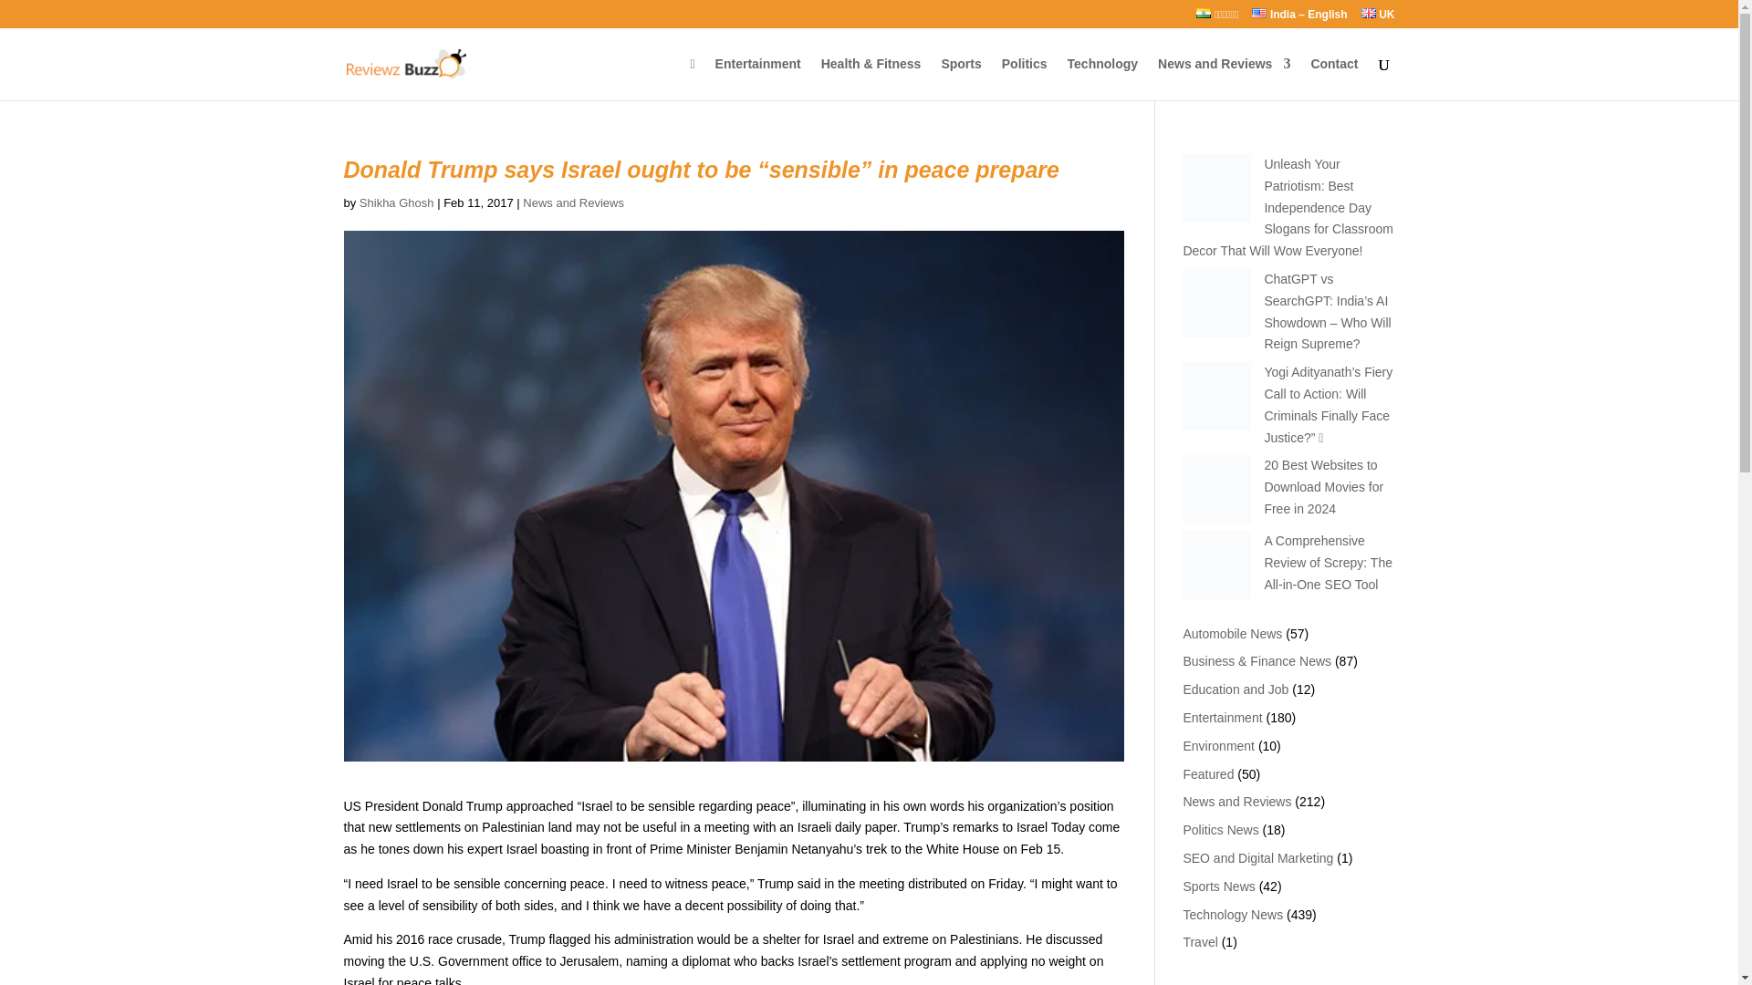 The image size is (1752, 985). Describe the element at coordinates (1218, 886) in the screenshot. I see `Sports News` at that location.